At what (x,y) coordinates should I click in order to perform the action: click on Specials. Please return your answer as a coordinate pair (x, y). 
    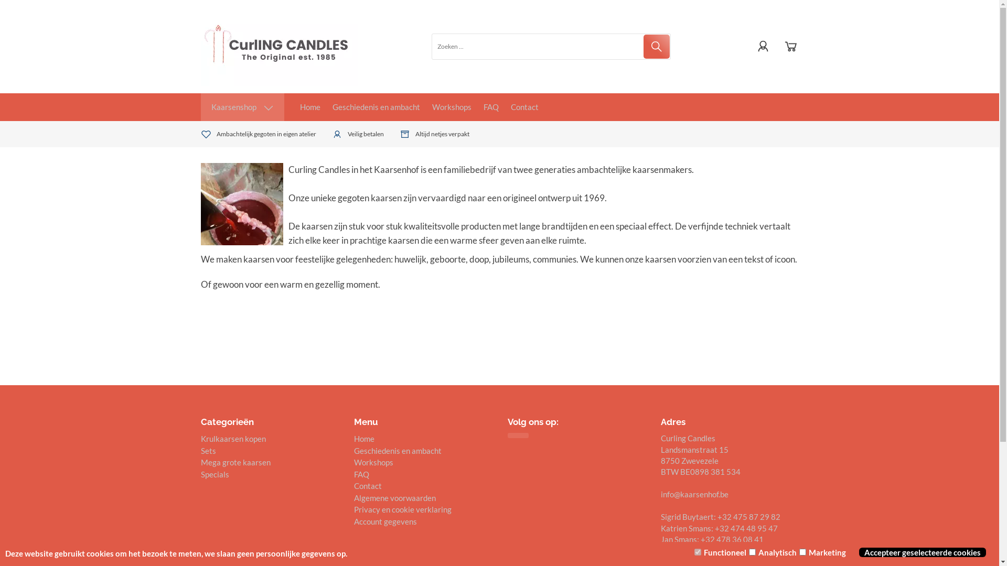
    Looking at the image, I should click on (215, 474).